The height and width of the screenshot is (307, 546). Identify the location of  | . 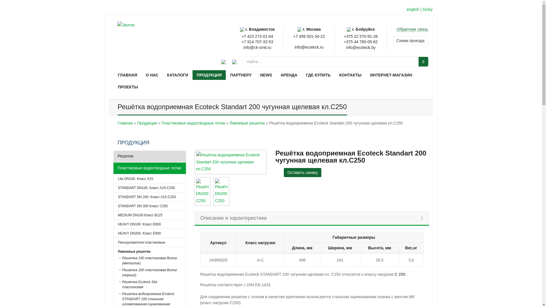
(421, 10).